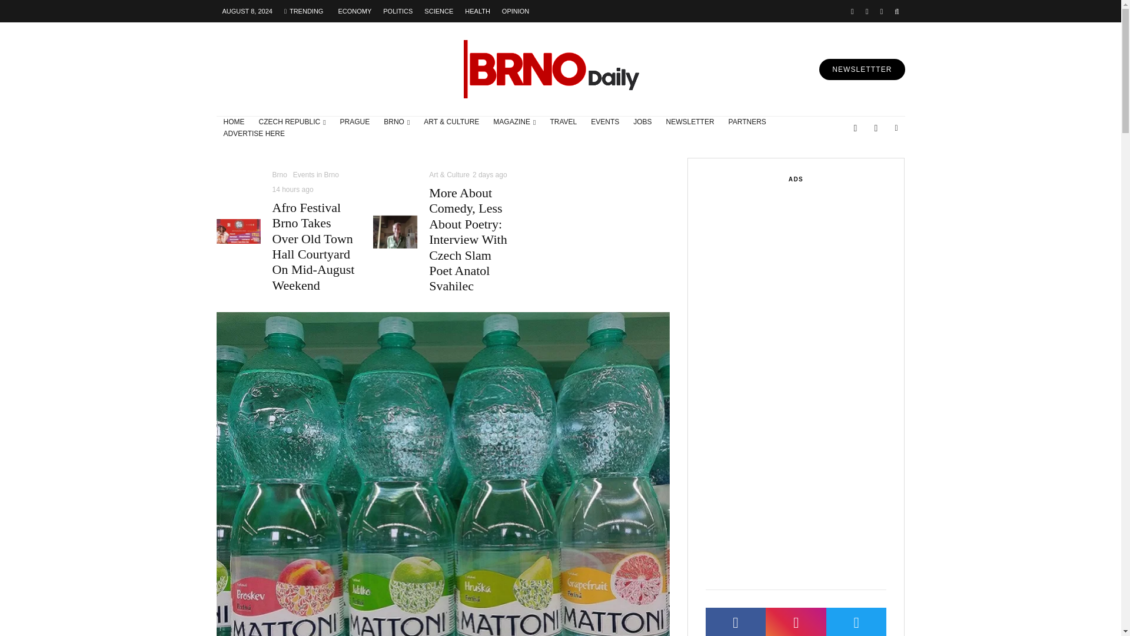 Image resolution: width=1130 pixels, height=636 pixels. Describe the element at coordinates (293, 122) in the screenshot. I see `CZECH REPUBLIC` at that location.